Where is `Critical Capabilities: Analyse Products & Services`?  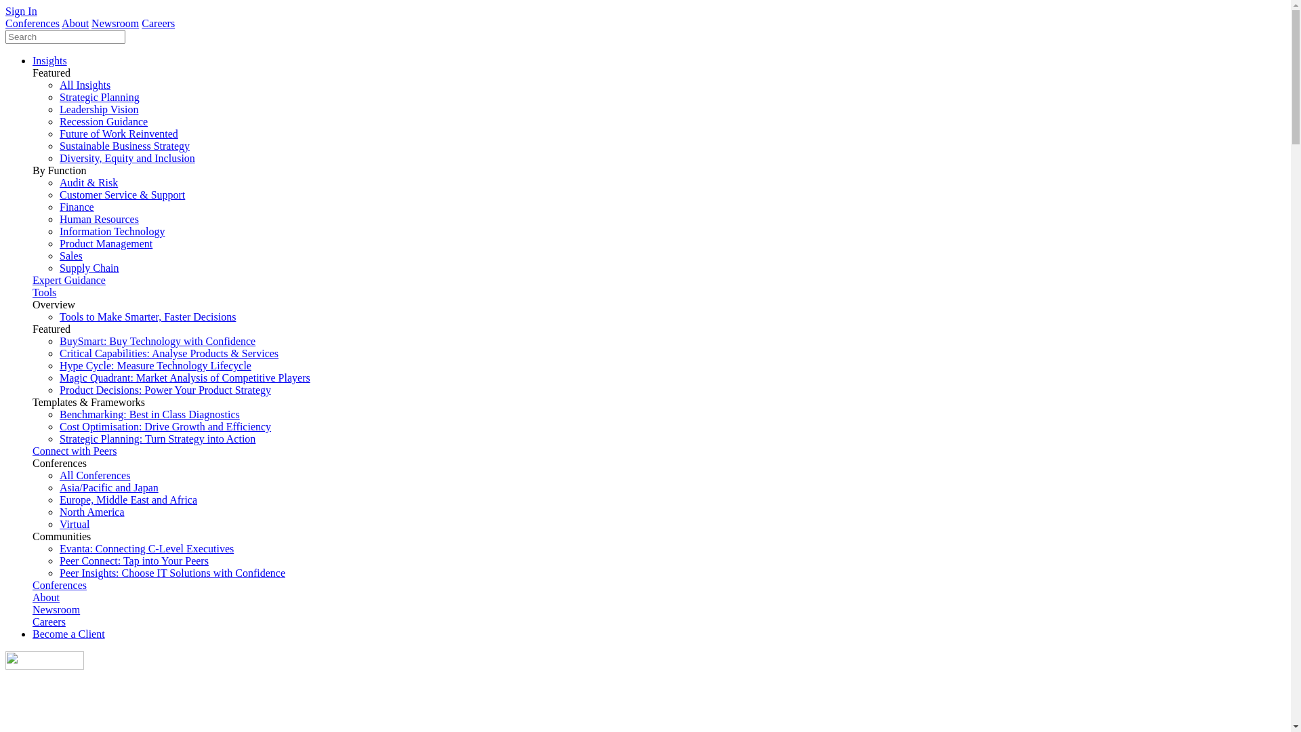
Critical Capabilities: Analyse Products & Services is located at coordinates (169, 354).